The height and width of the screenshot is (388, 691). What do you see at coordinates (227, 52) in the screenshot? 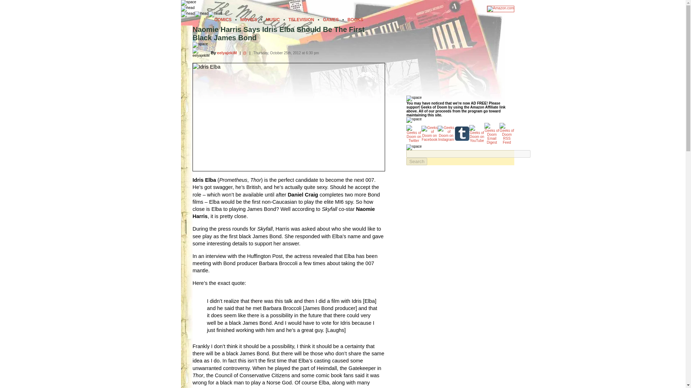
I see `eelyajekiM` at bounding box center [227, 52].